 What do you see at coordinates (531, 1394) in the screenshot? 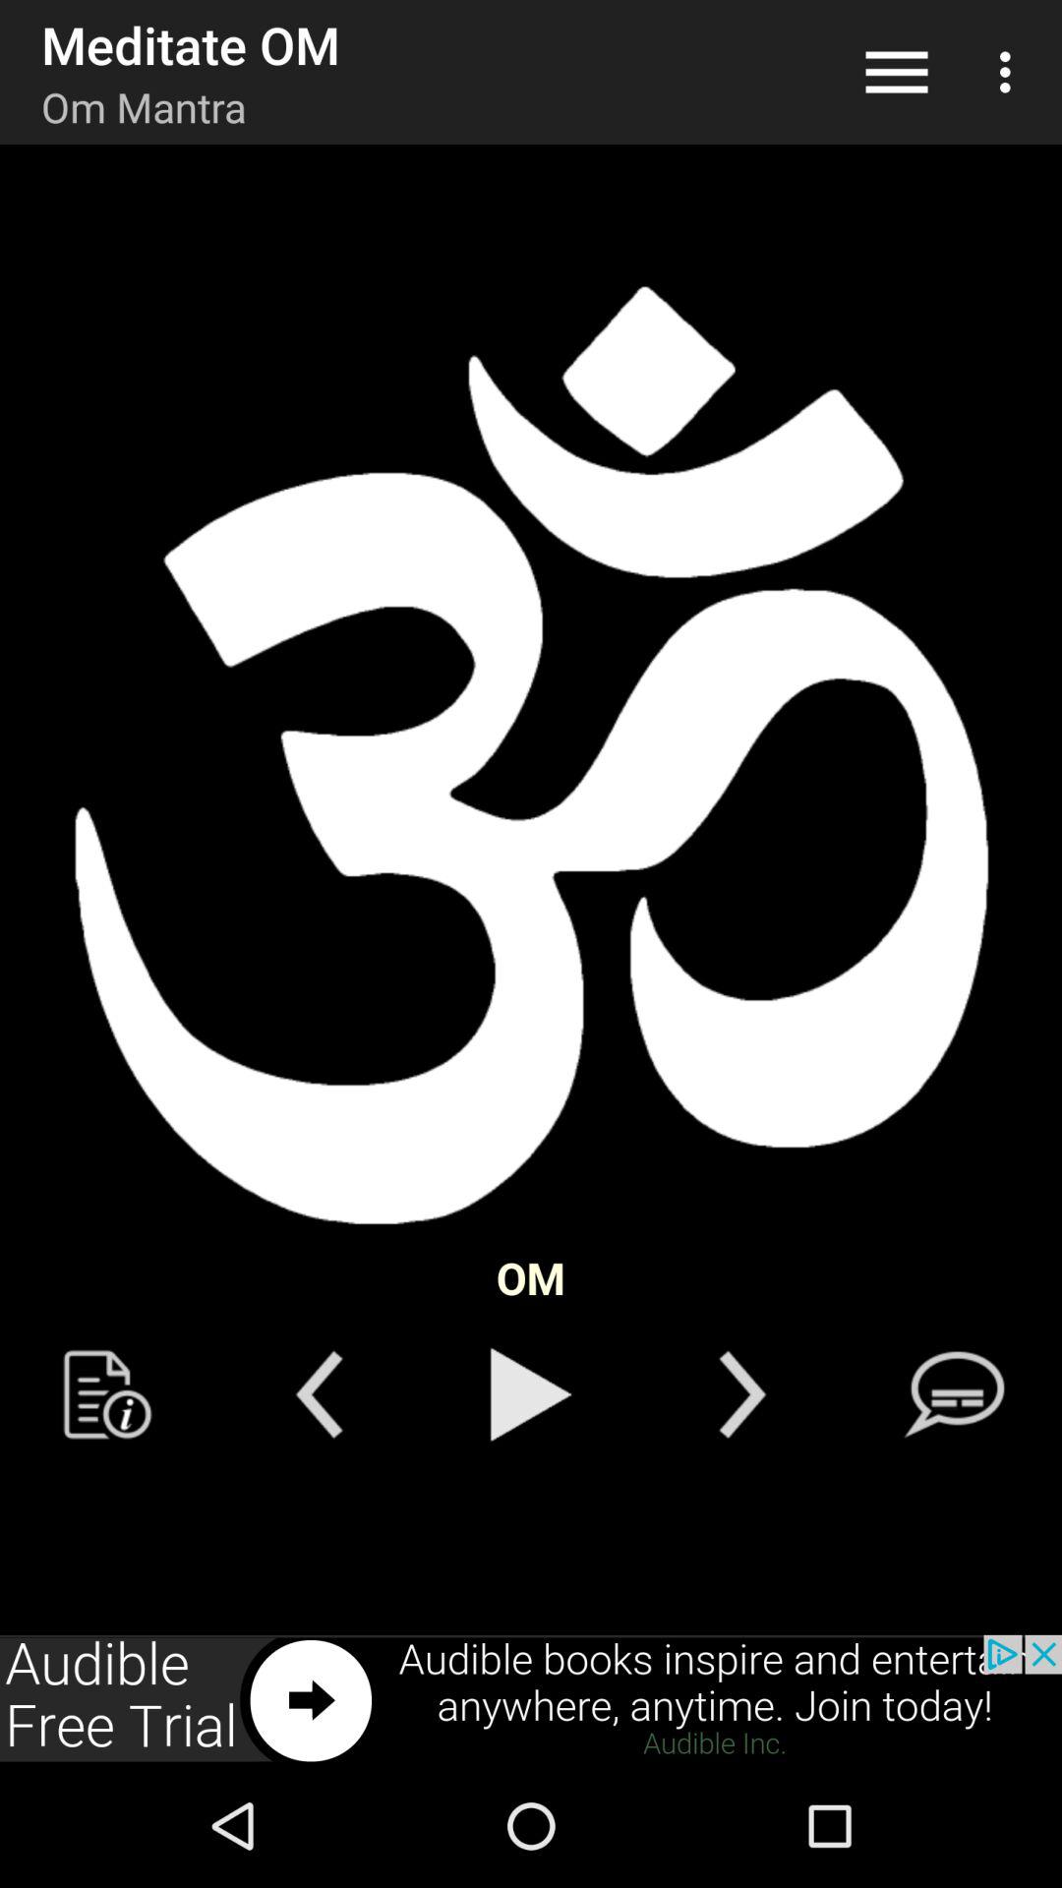
I see `play` at bounding box center [531, 1394].